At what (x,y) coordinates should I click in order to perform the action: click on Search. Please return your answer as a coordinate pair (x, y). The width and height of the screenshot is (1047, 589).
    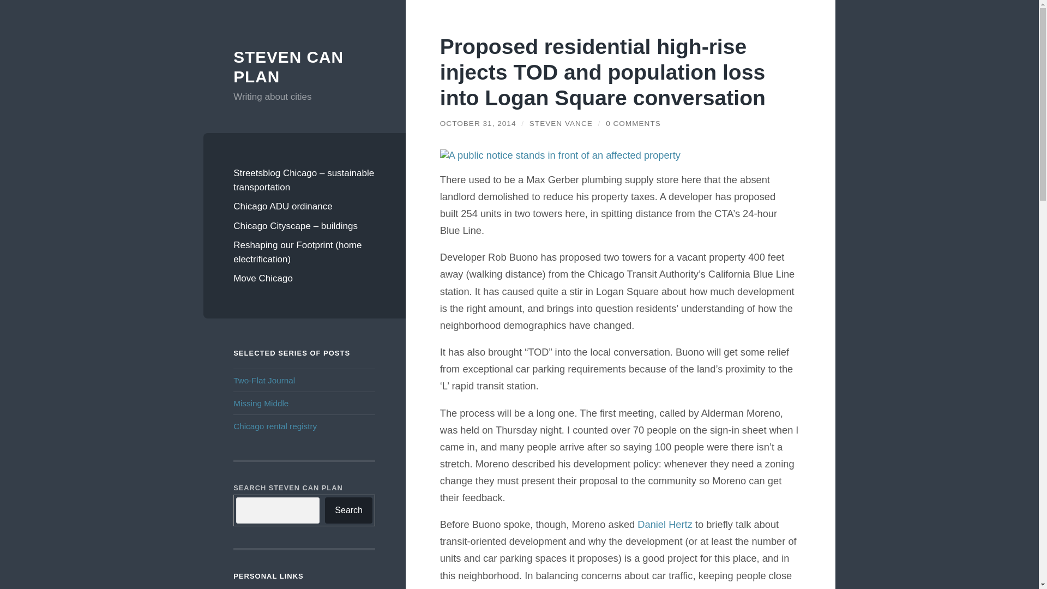
    Looking at the image, I should click on (348, 510).